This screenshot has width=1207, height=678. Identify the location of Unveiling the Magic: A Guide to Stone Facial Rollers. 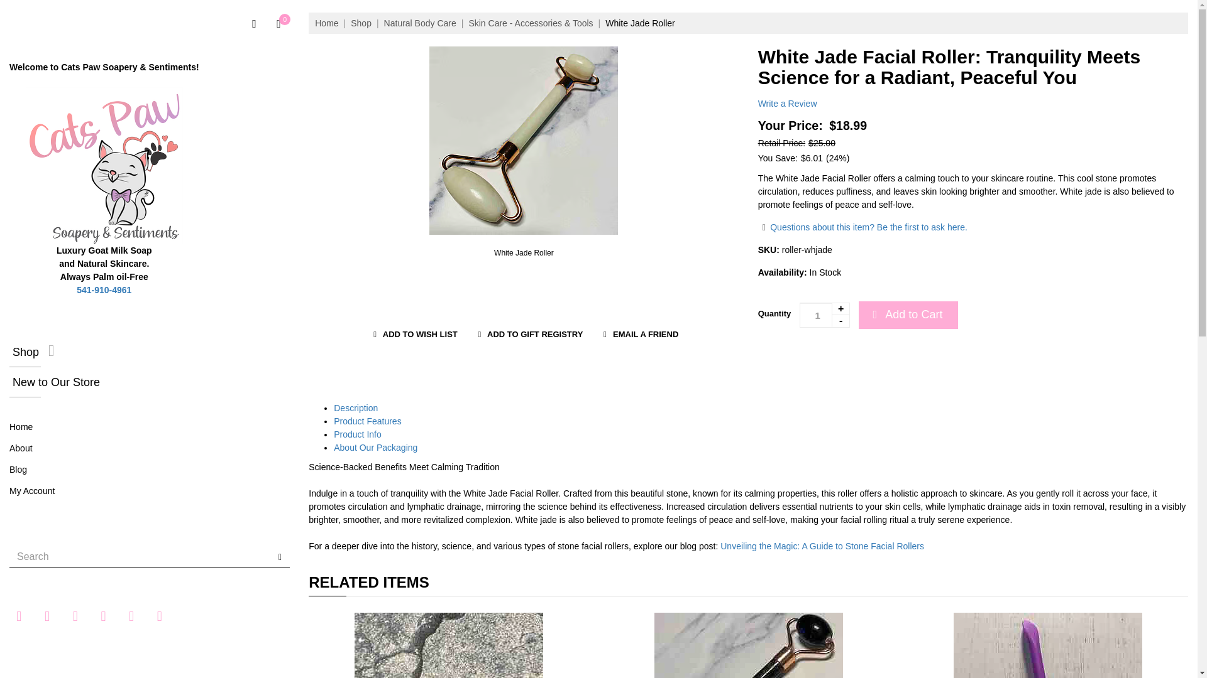
(822, 546).